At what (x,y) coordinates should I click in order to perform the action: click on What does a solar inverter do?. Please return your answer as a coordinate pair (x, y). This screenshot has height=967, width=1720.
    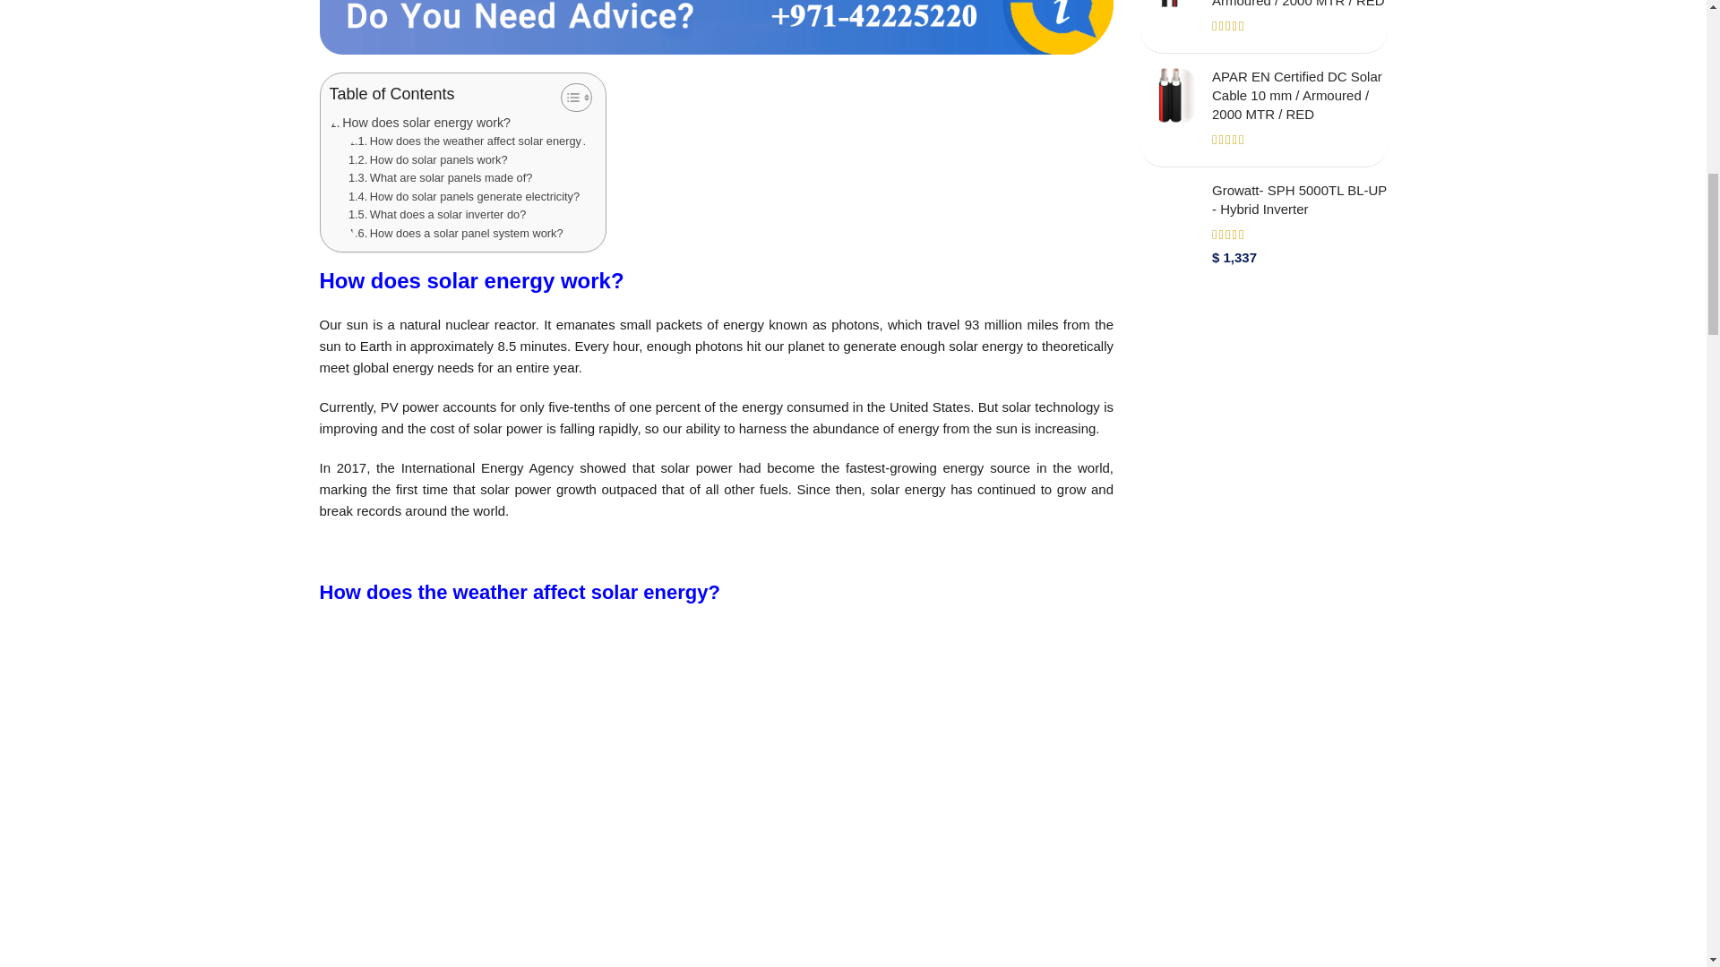
    Looking at the image, I should click on (437, 215).